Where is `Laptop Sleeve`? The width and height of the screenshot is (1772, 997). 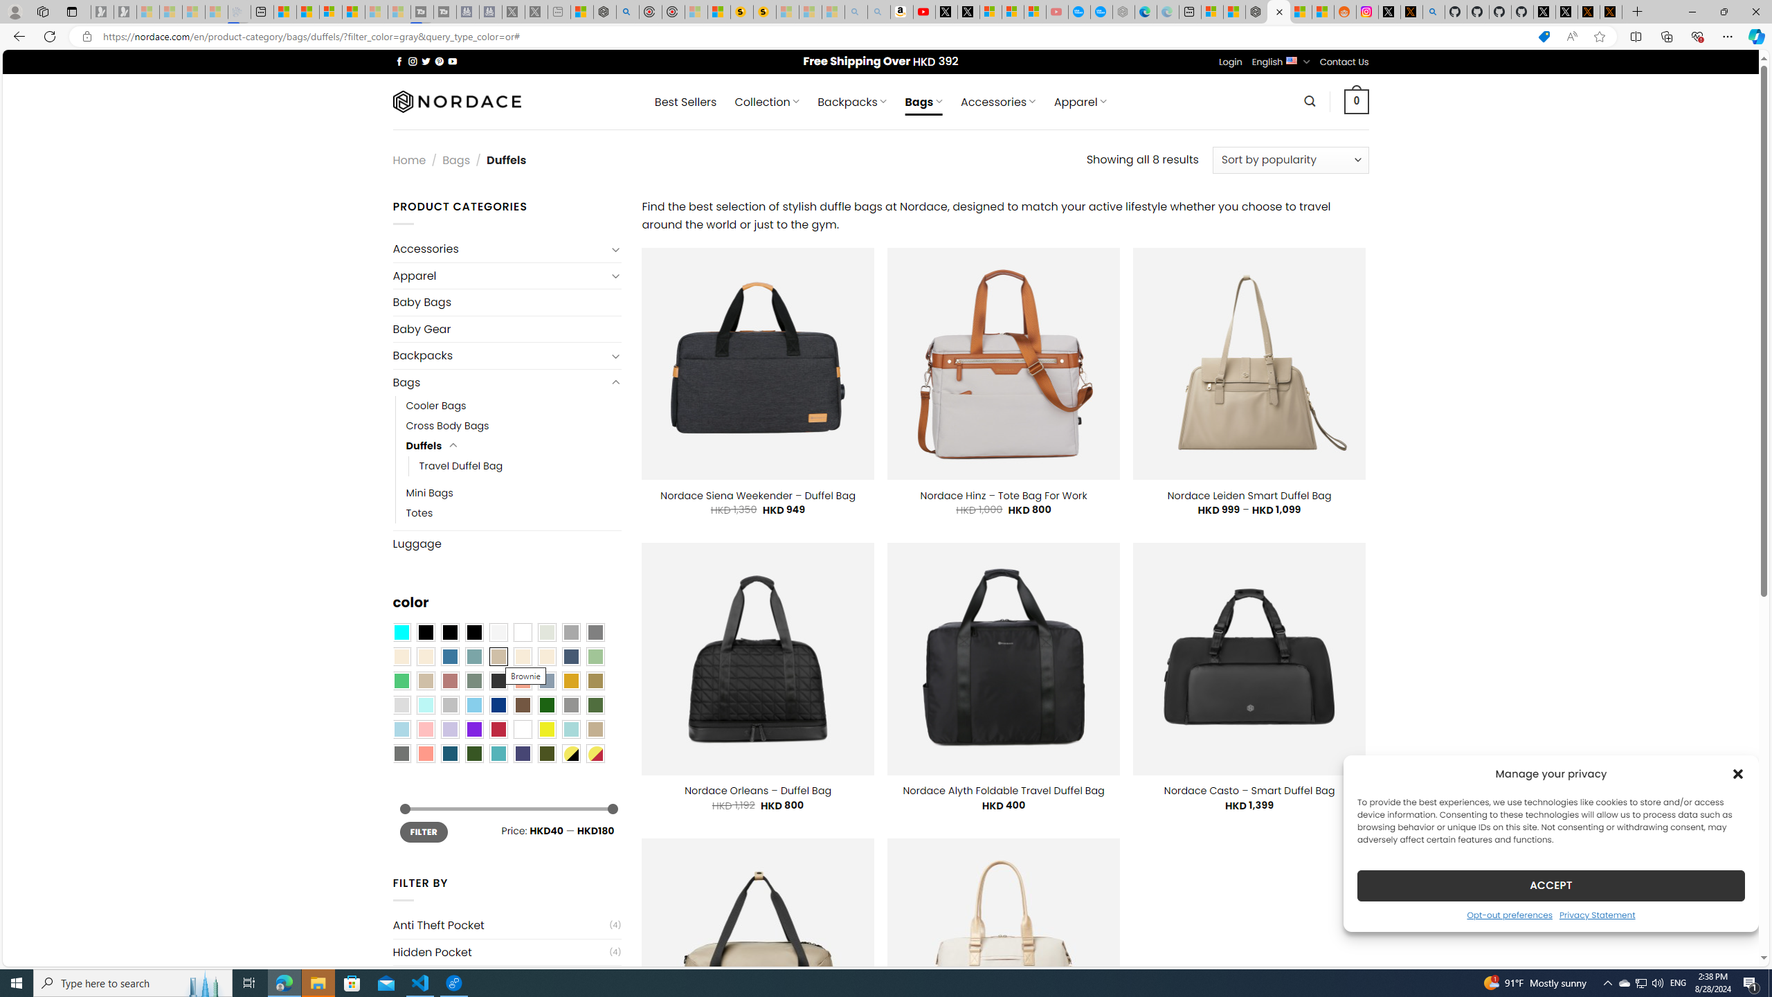
Laptop Sleeve is located at coordinates (500, 979).